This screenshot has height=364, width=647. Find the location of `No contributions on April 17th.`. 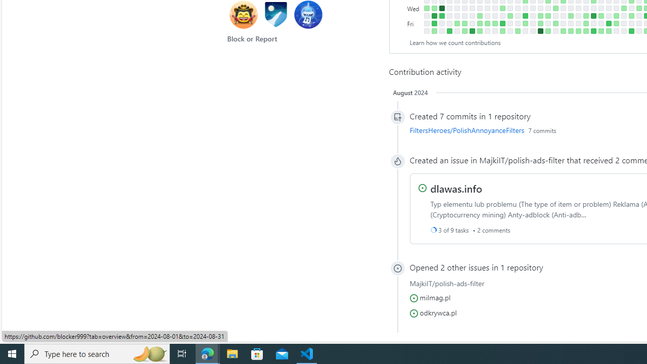

No contributions on April 17th. is located at coordinates (540, 8).